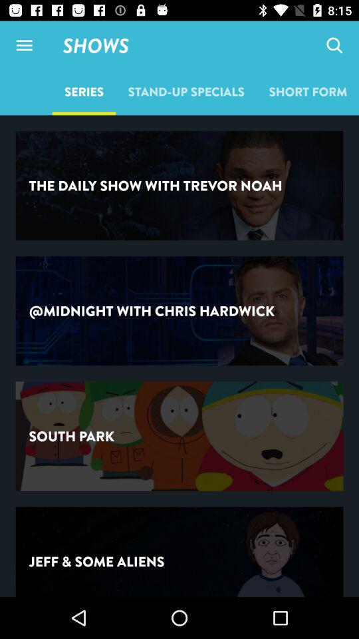  I want to click on turn on item above series, so click(24, 45).